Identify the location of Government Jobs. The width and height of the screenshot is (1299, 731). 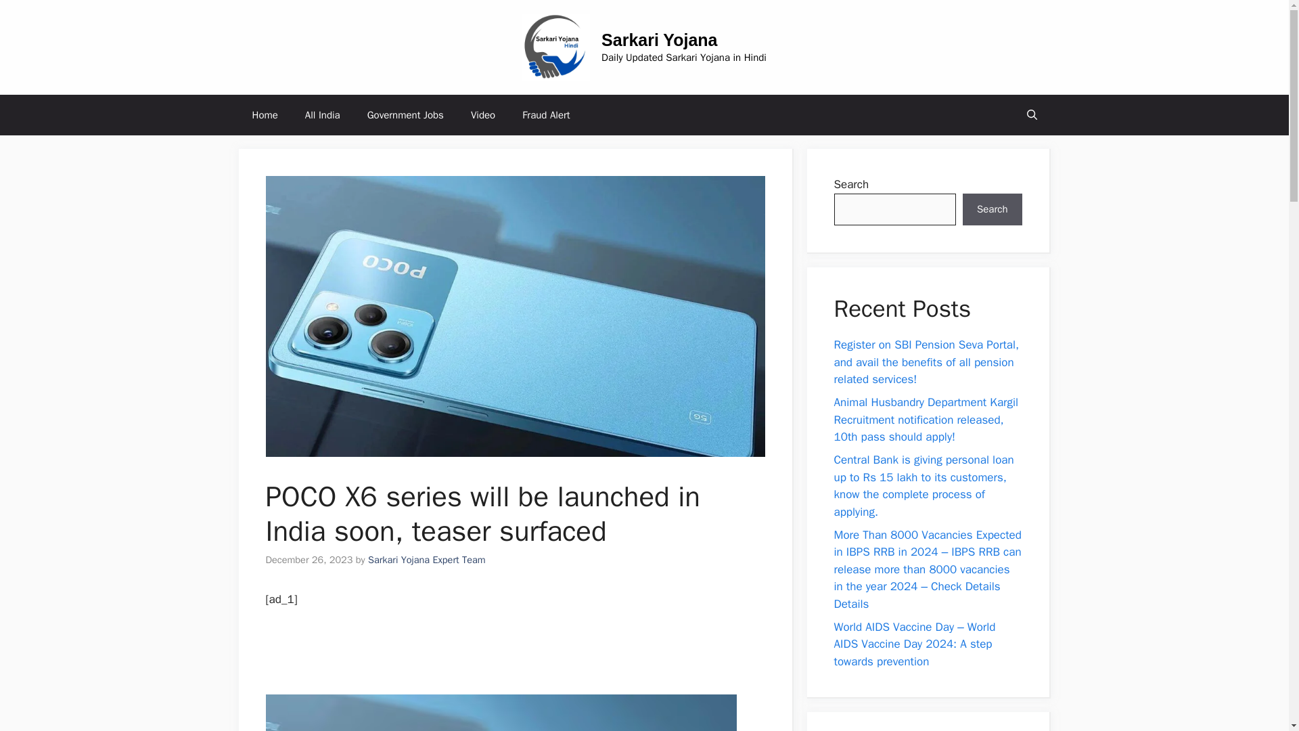
(405, 115).